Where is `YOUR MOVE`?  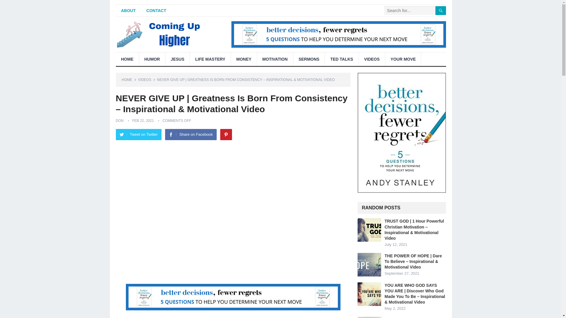
YOUR MOVE is located at coordinates (403, 59).